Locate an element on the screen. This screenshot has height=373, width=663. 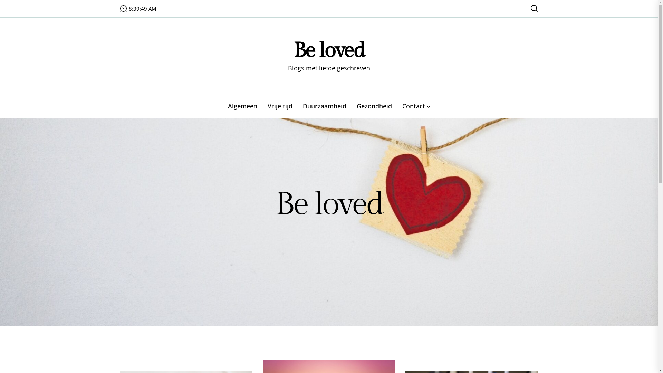
Gezondheid is located at coordinates (374, 106).